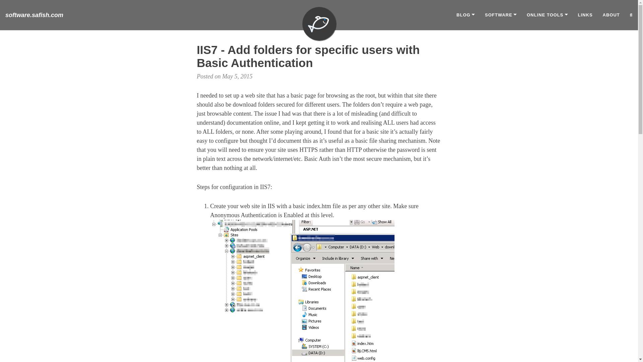 This screenshot has height=362, width=643. Describe the element at coordinates (500, 15) in the screenshot. I see `SOFTWARE` at that location.